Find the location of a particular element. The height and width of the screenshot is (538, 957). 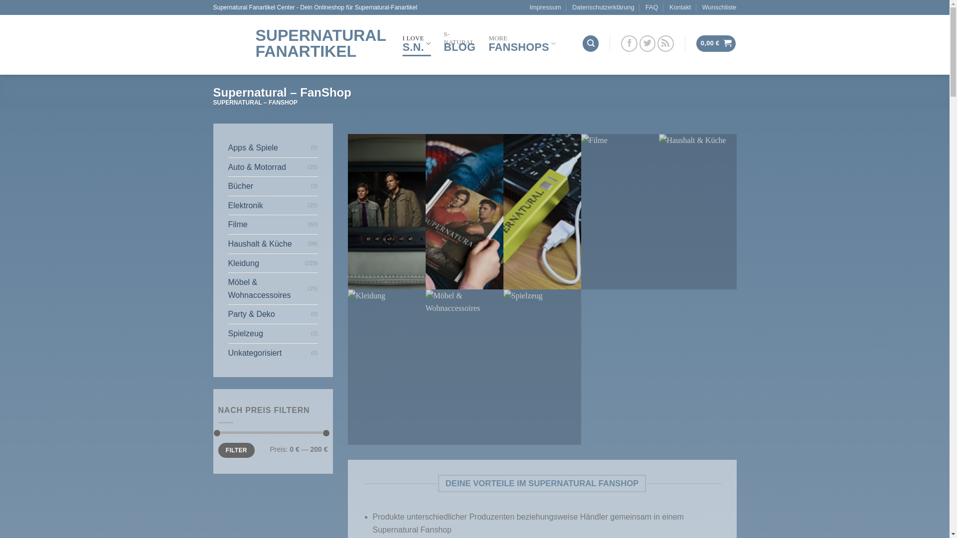

Kleidung is located at coordinates (267, 264).